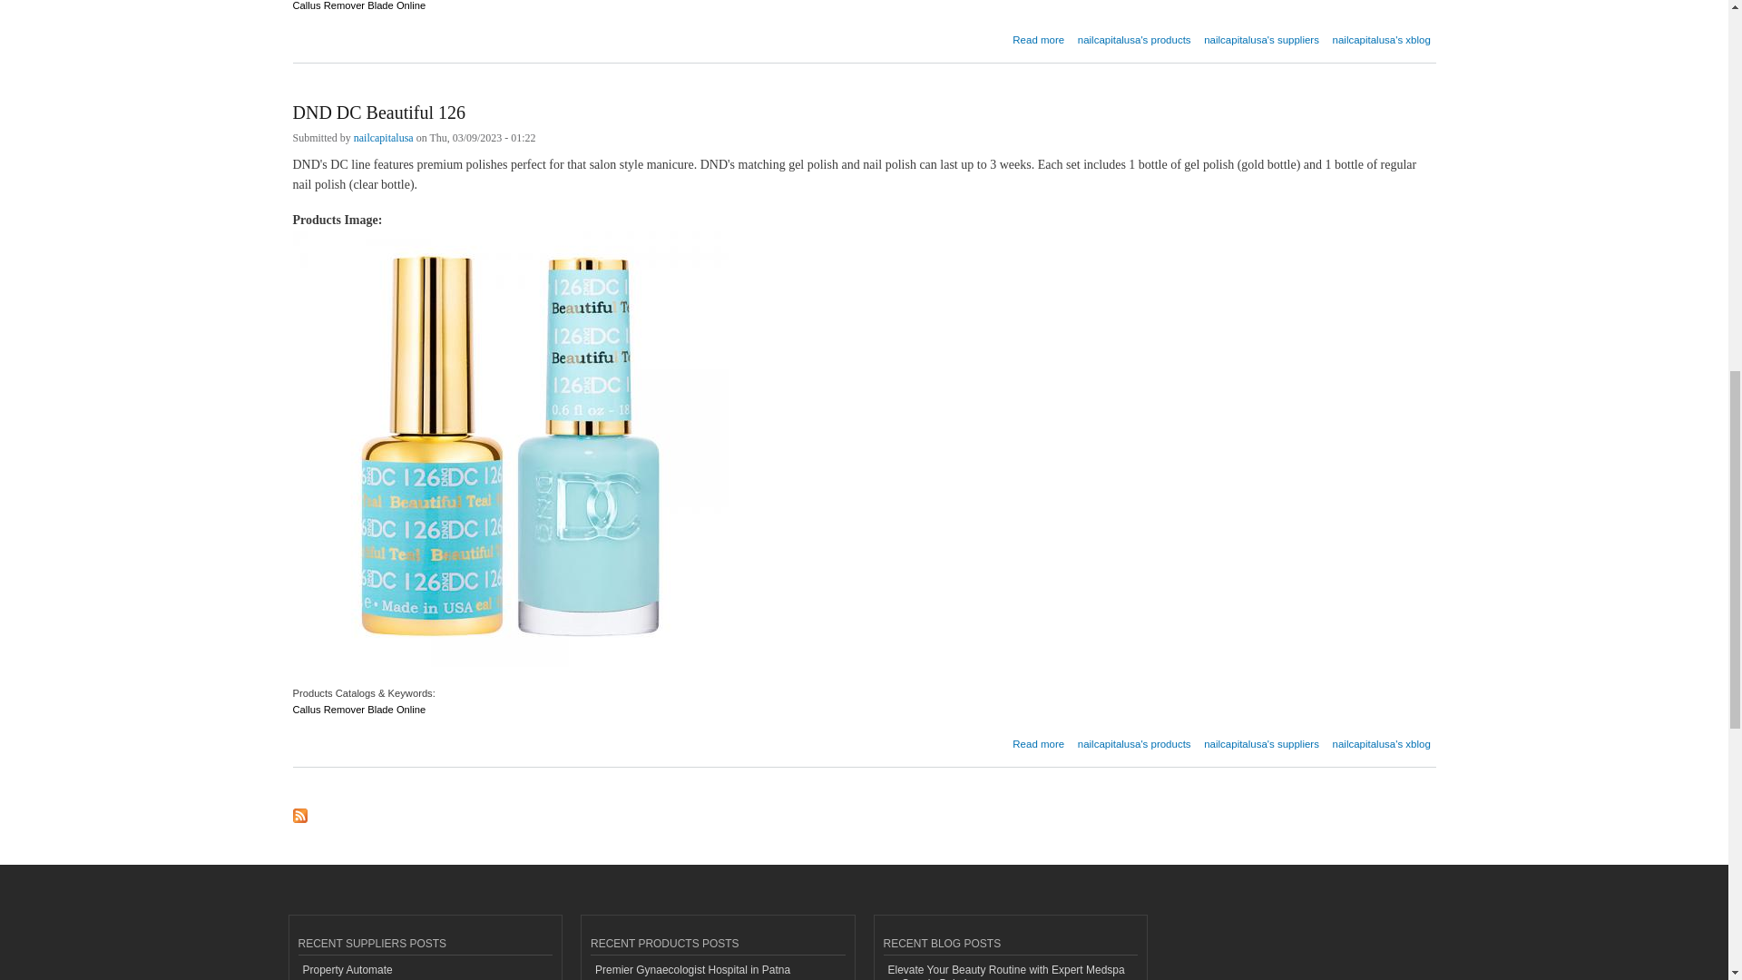 Image resolution: width=1742 pixels, height=980 pixels. I want to click on Read nailcapitalusa's latest xblog entries., so click(1381, 737).